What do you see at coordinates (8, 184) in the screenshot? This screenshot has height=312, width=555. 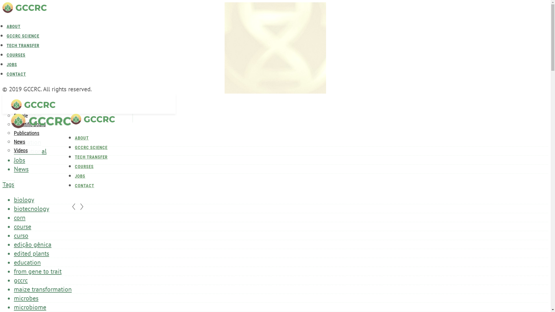 I see `Tags` at bounding box center [8, 184].